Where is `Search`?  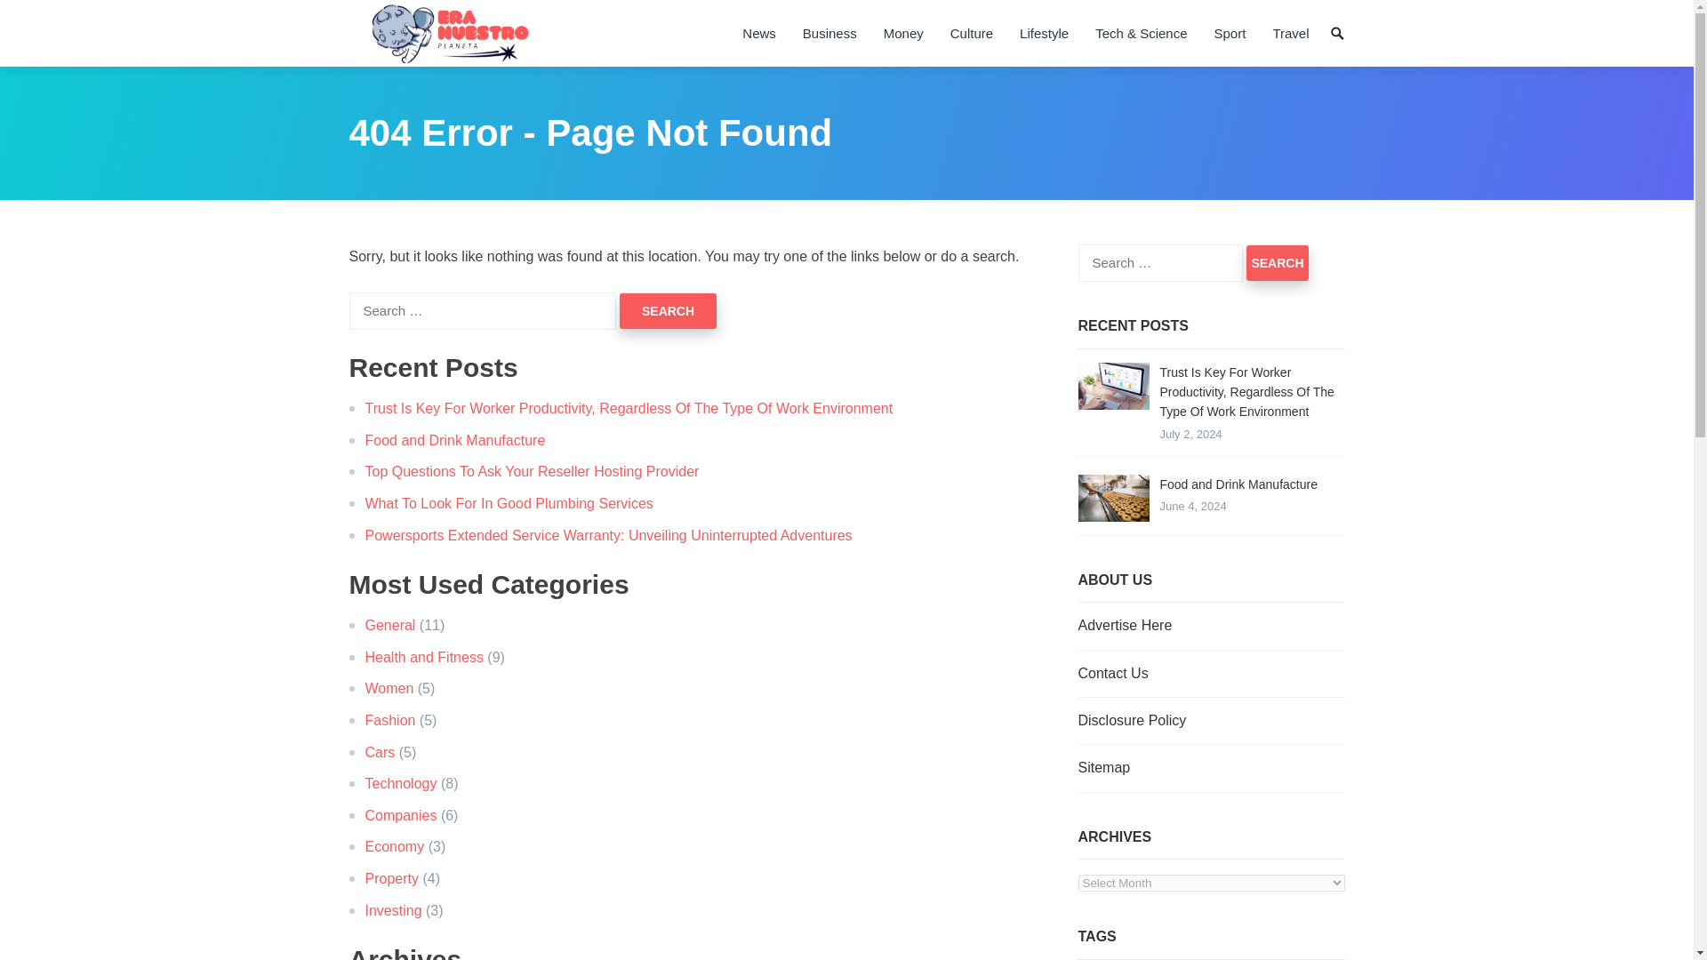
Search is located at coordinates (668, 311).